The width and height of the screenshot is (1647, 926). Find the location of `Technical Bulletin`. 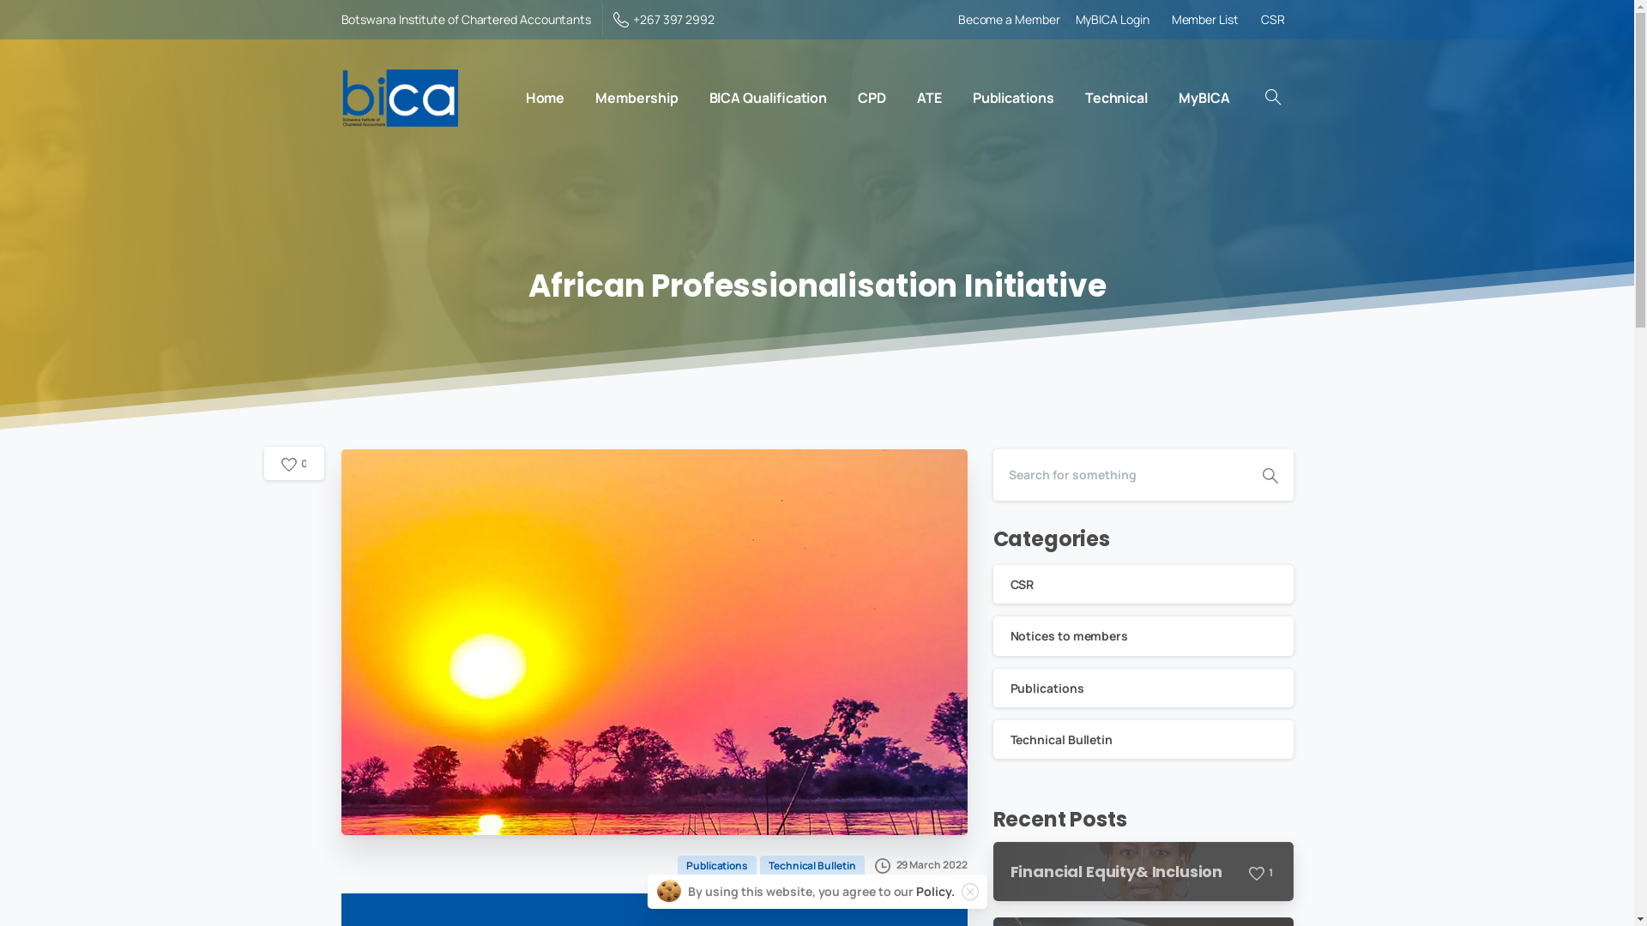

Technical Bulletin is located at coordinates (814, 864).